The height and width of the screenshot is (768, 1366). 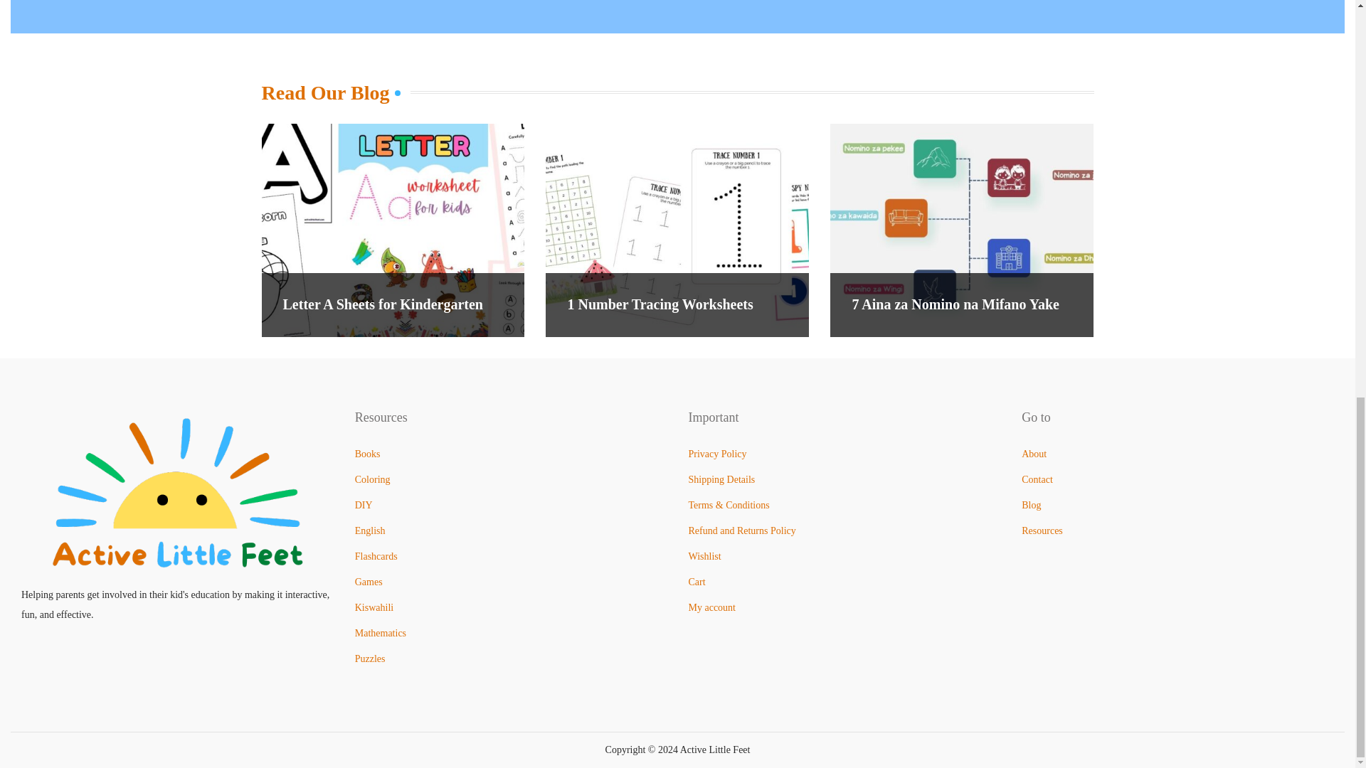 I want to click on Kiswahili, so click(x=374, y=607).